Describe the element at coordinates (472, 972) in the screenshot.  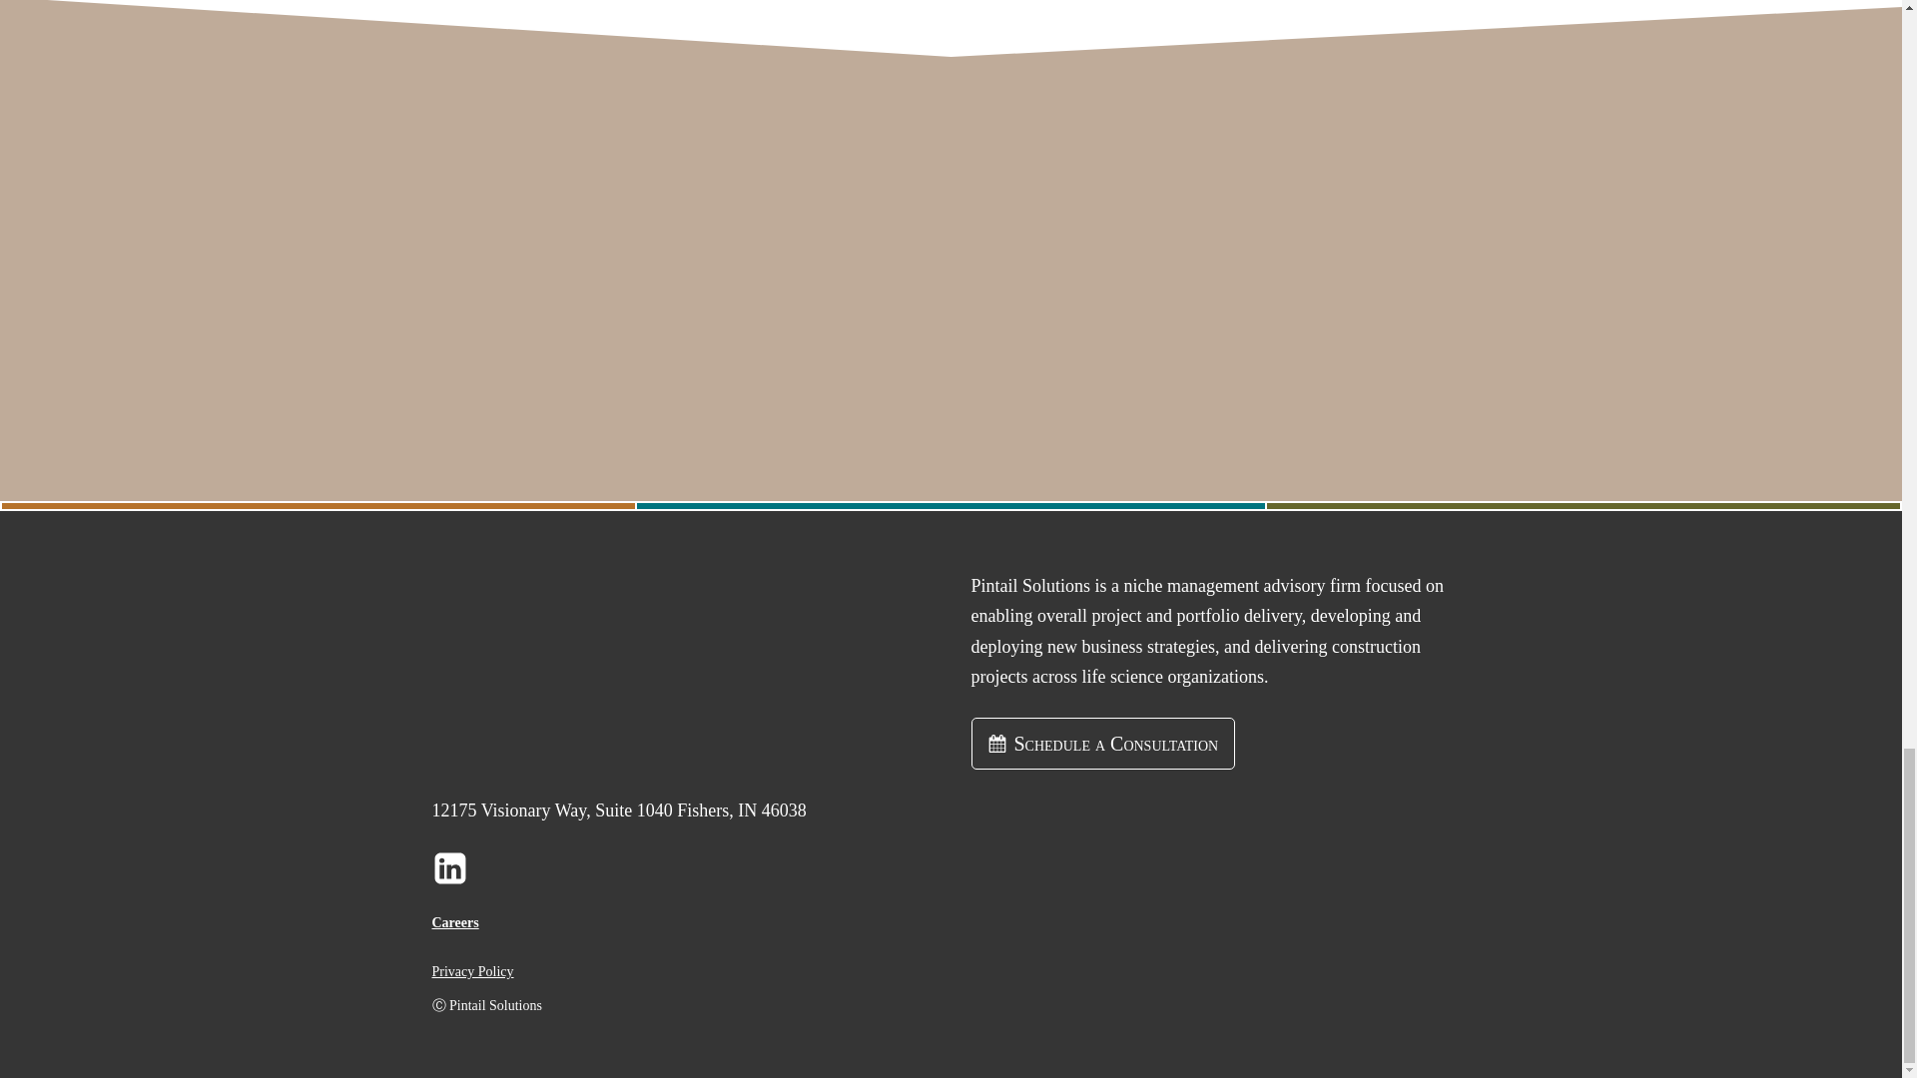
I see `Privacy Policy` at that location.